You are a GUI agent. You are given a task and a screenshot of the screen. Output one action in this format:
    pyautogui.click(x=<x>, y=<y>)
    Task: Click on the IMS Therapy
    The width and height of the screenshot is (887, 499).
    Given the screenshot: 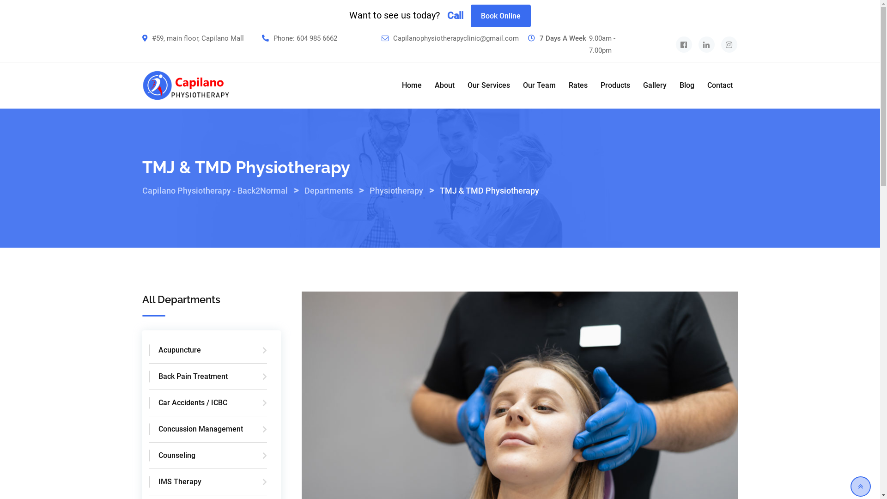 What is the action you would take?
    pyautogui.click(x=208, y=482)
    